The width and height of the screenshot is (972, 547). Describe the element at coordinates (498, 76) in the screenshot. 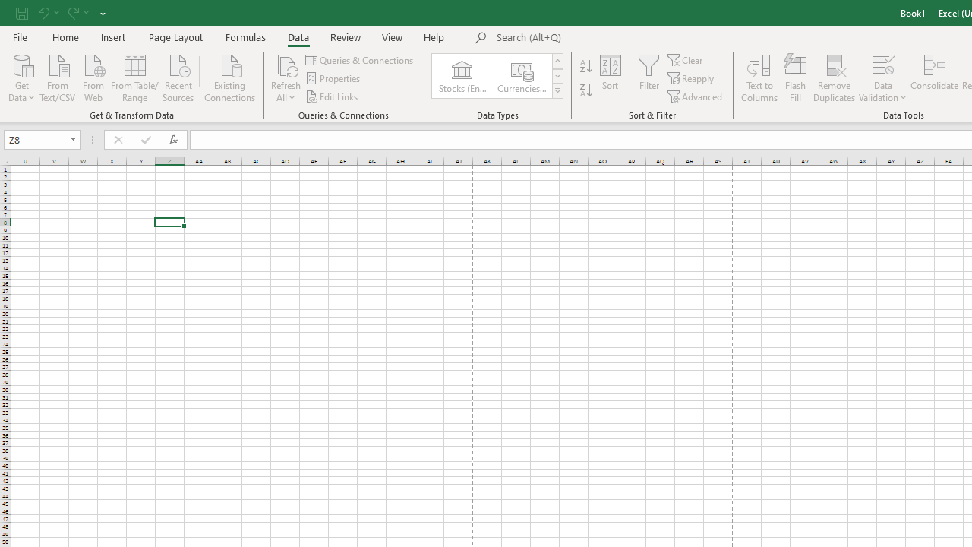

I see `AutomationID: ConvertToLinkedEntity` at that location.